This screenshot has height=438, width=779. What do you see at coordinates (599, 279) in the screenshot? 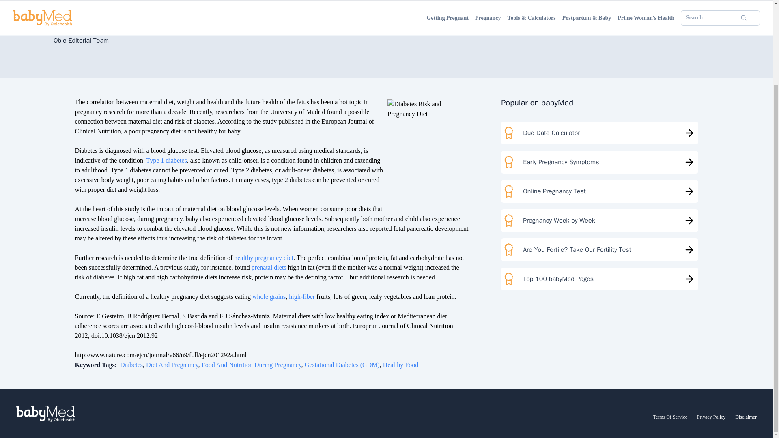
I see `Top 100 babyMed Pages` at bounding box center [599, 279].